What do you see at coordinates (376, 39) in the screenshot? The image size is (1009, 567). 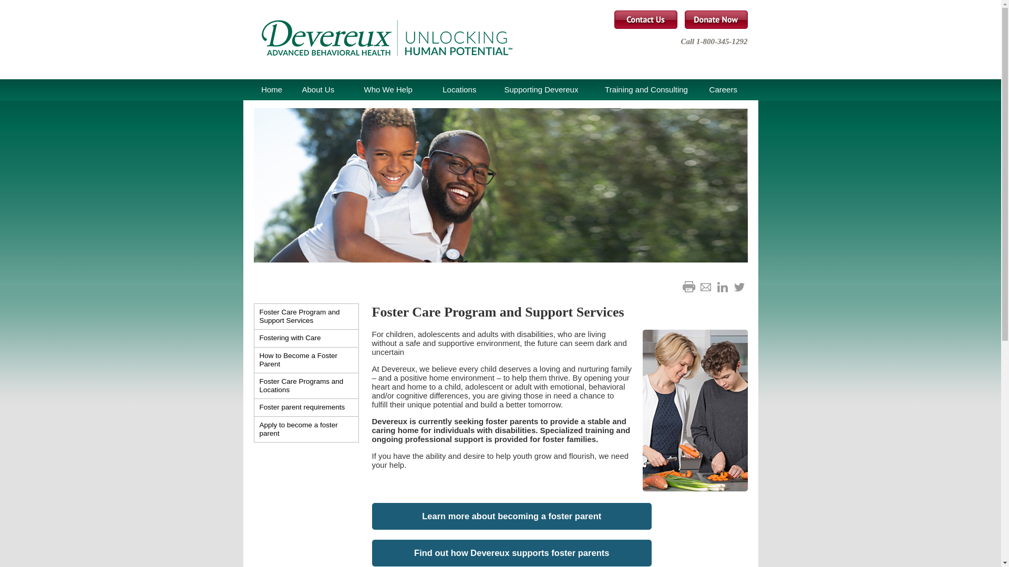 I see `Devereux Advanced Behavioral Health` at bounding box center [376, 39].